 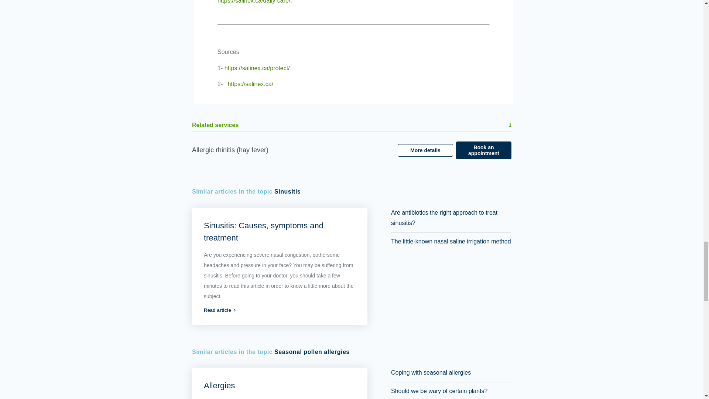 What do you see at coordinates (280, 310) in the screenshot?
I see `Read article` at bounding box center [280, 310].